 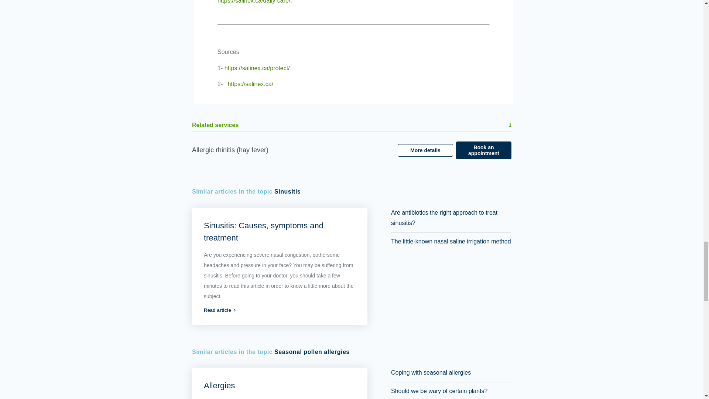 What do you see at coordinates (280, 310) in the screenshot?
I see `Read article` at bounding box center [280, 310].